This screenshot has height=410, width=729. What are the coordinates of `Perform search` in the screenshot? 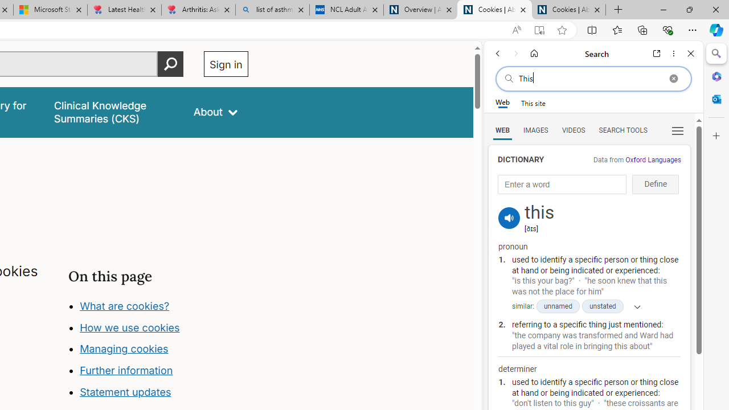 It's located at (170, 64).